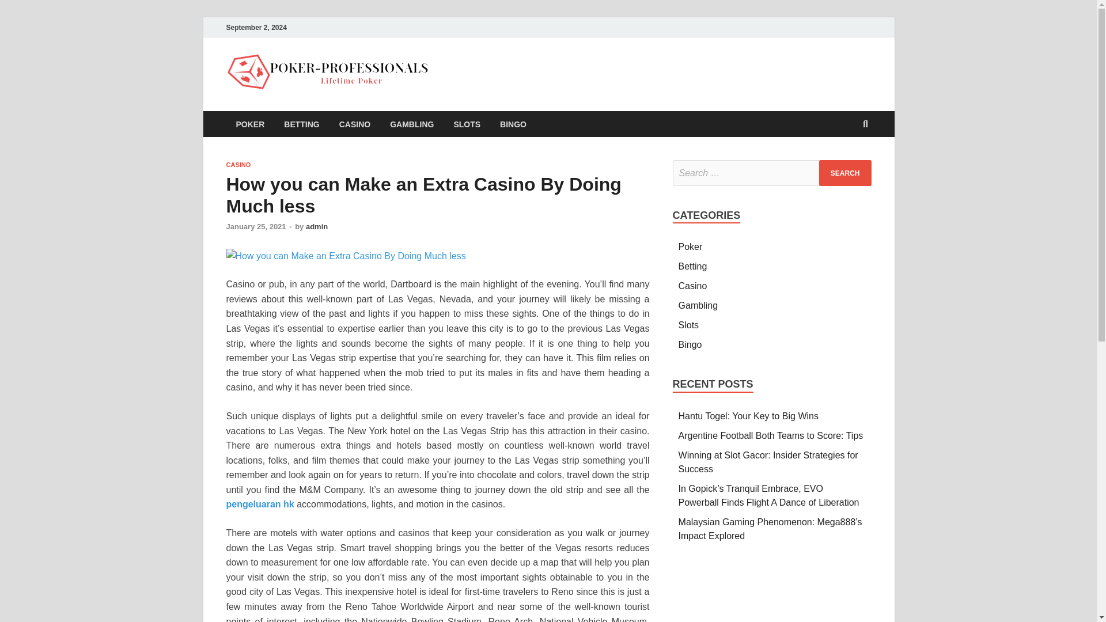 This screenshot has width=1106, height=622. Describe the element at coordinates (693, 286) in the screenshot. I see `Casino` at that location.